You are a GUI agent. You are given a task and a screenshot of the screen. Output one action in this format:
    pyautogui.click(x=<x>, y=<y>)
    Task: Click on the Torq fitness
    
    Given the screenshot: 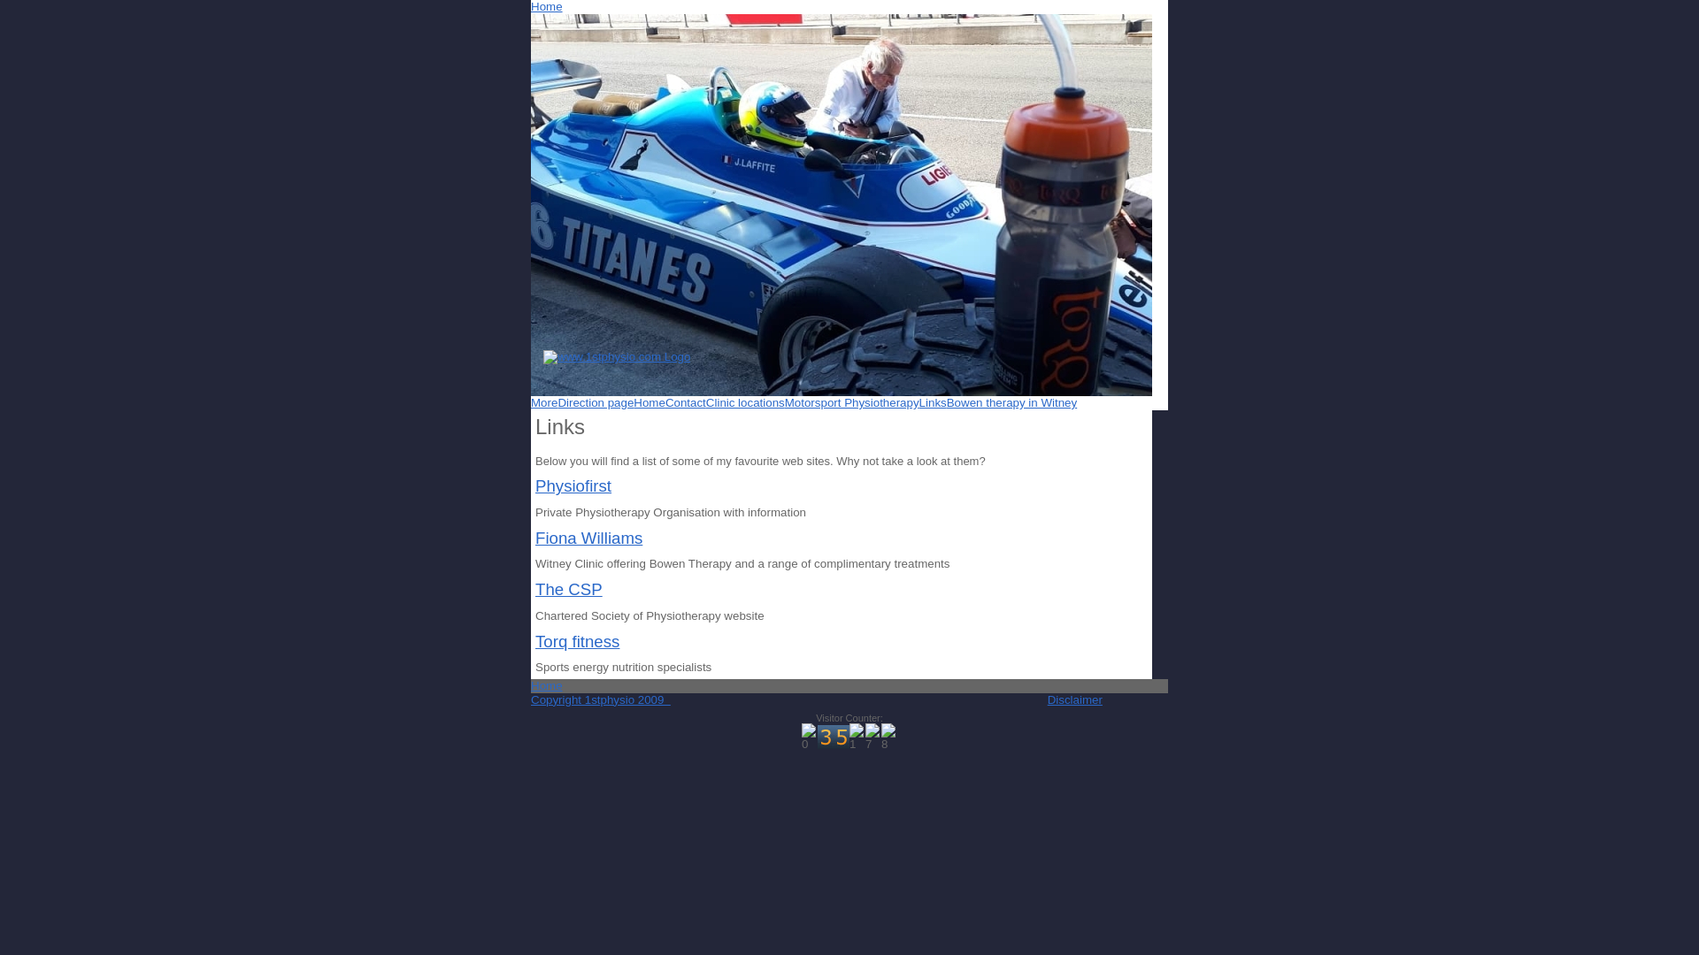 What is the action you would take?
    pyautogui.click(x=577, y=642)
    